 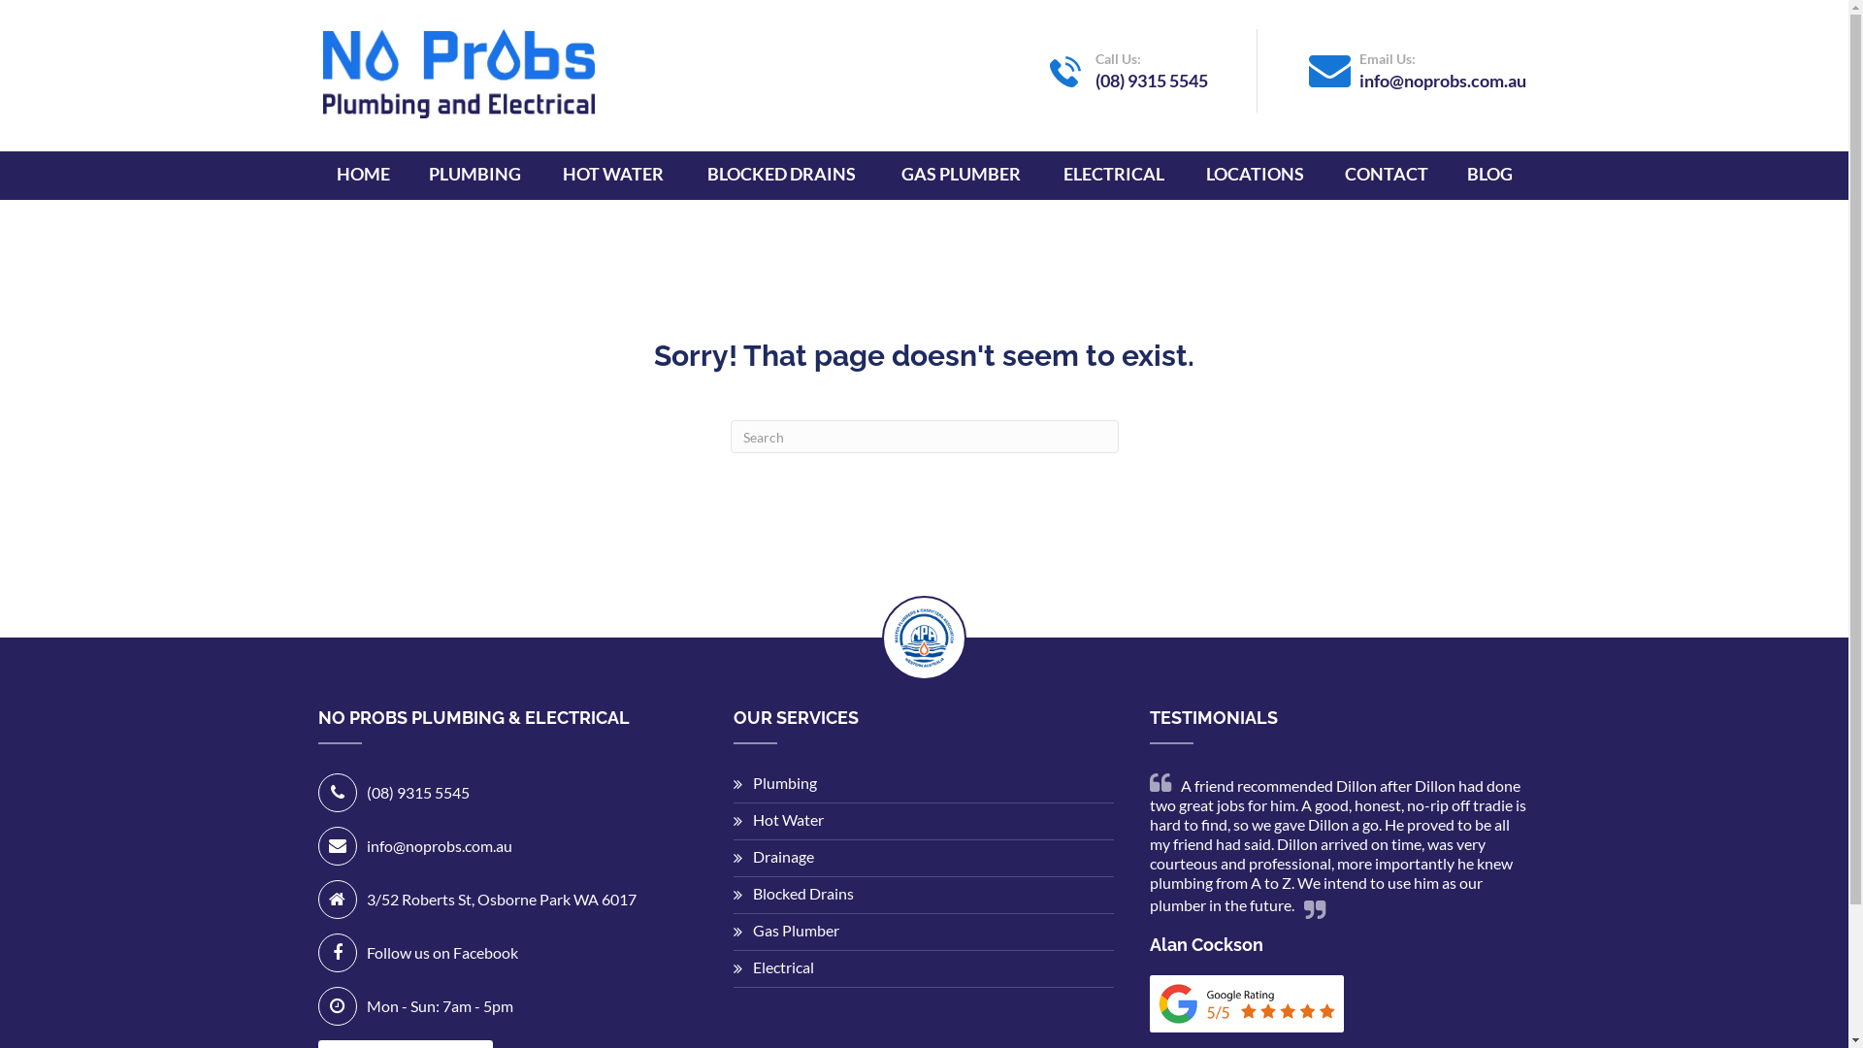 What do you see at coordinates (778, 819) in the screenshot?
I see `Hot Water` at bounding box center [778, 819].